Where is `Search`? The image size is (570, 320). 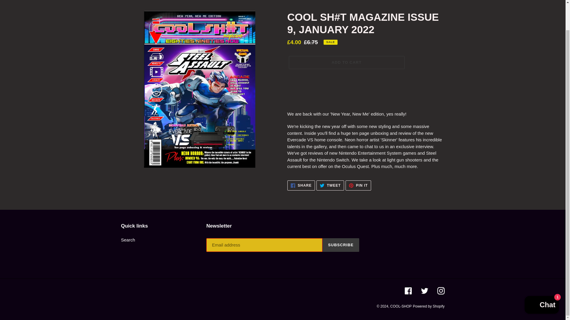
Search is located at coordinates (128, 240).